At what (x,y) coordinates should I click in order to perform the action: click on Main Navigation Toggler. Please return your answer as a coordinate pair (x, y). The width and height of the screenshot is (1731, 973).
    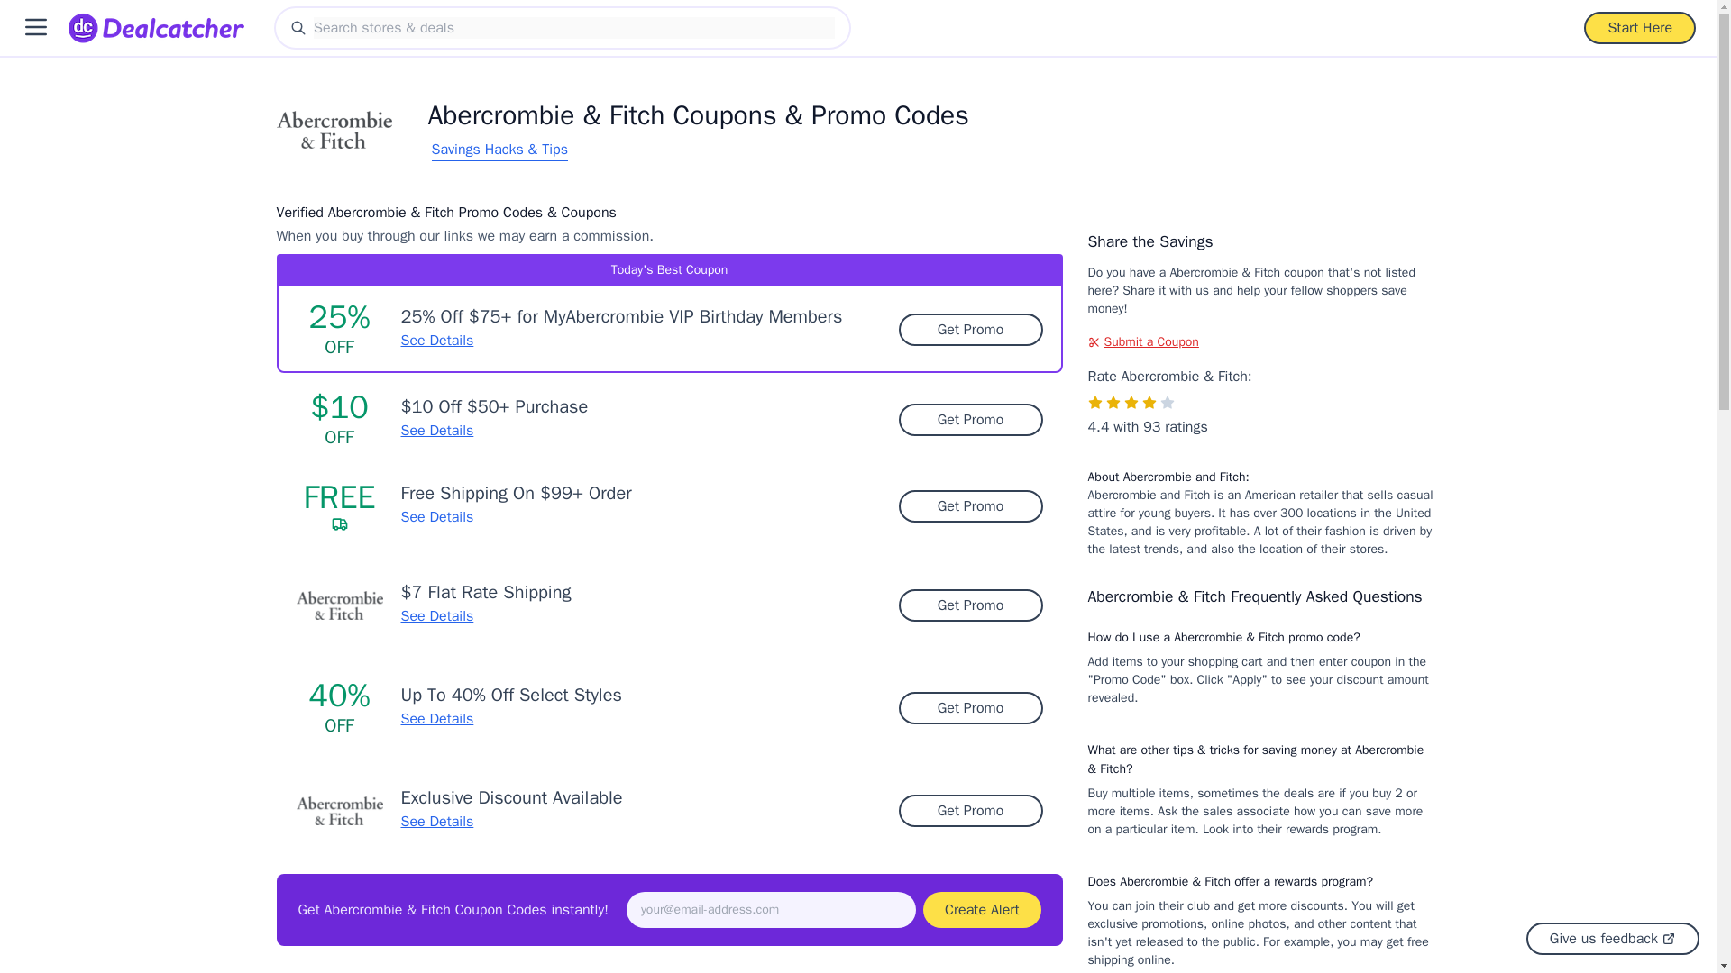
    Looking at the image, I should click on (35, 27).